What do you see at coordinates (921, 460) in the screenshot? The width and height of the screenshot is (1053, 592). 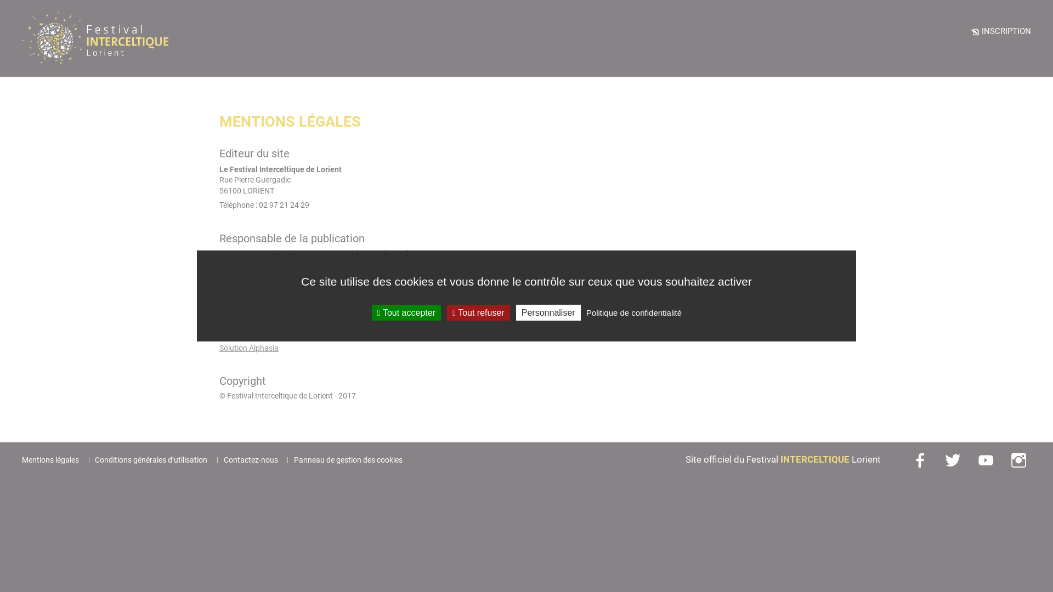 I see `Facebook` at bounding box center [921, 460].